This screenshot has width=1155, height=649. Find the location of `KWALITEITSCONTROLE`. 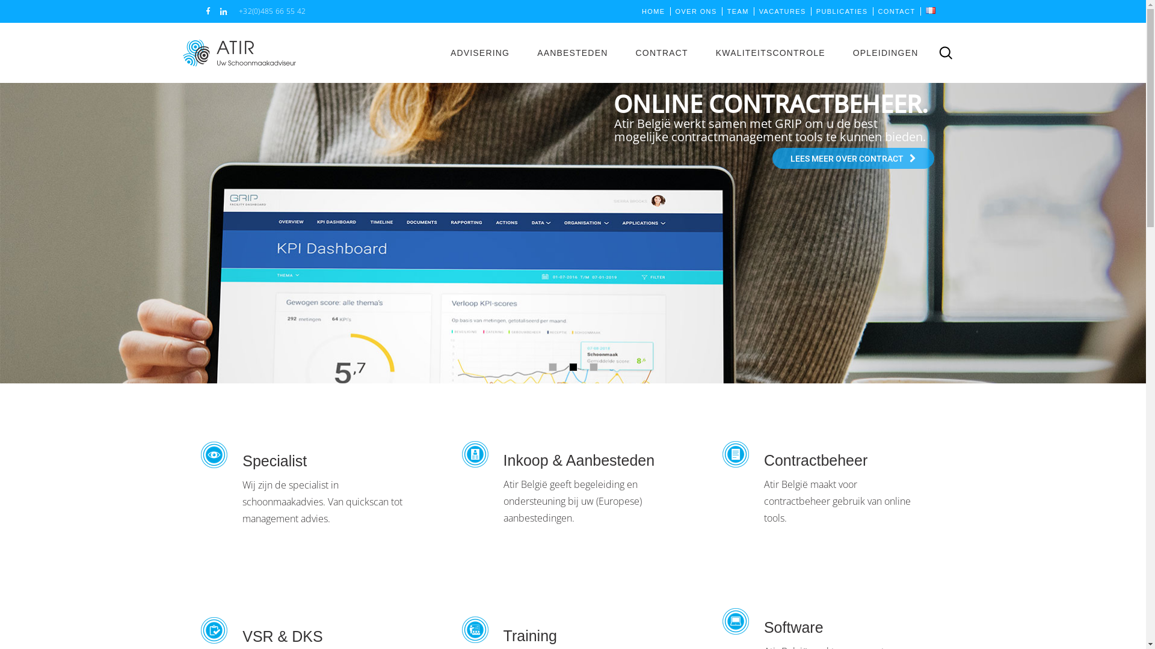

KWALITEITSCONTROLE is located at coordinates (771, 53).